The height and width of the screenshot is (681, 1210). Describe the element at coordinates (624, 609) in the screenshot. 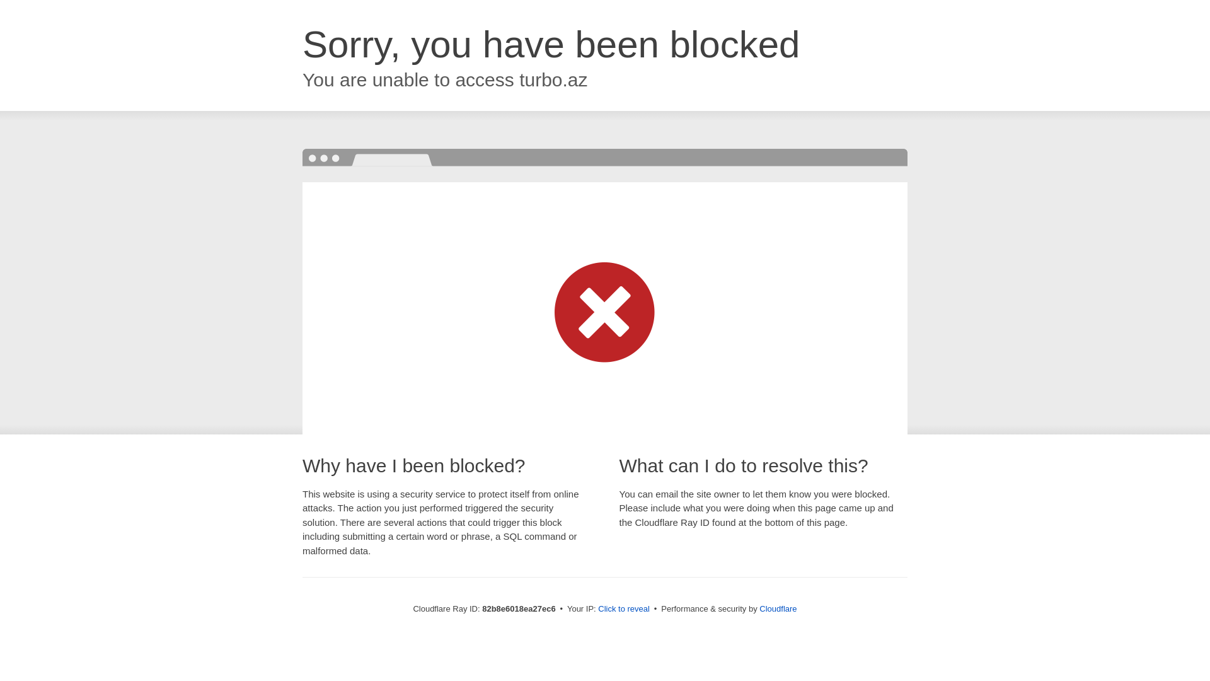

I see `Click to reveal` at that location.